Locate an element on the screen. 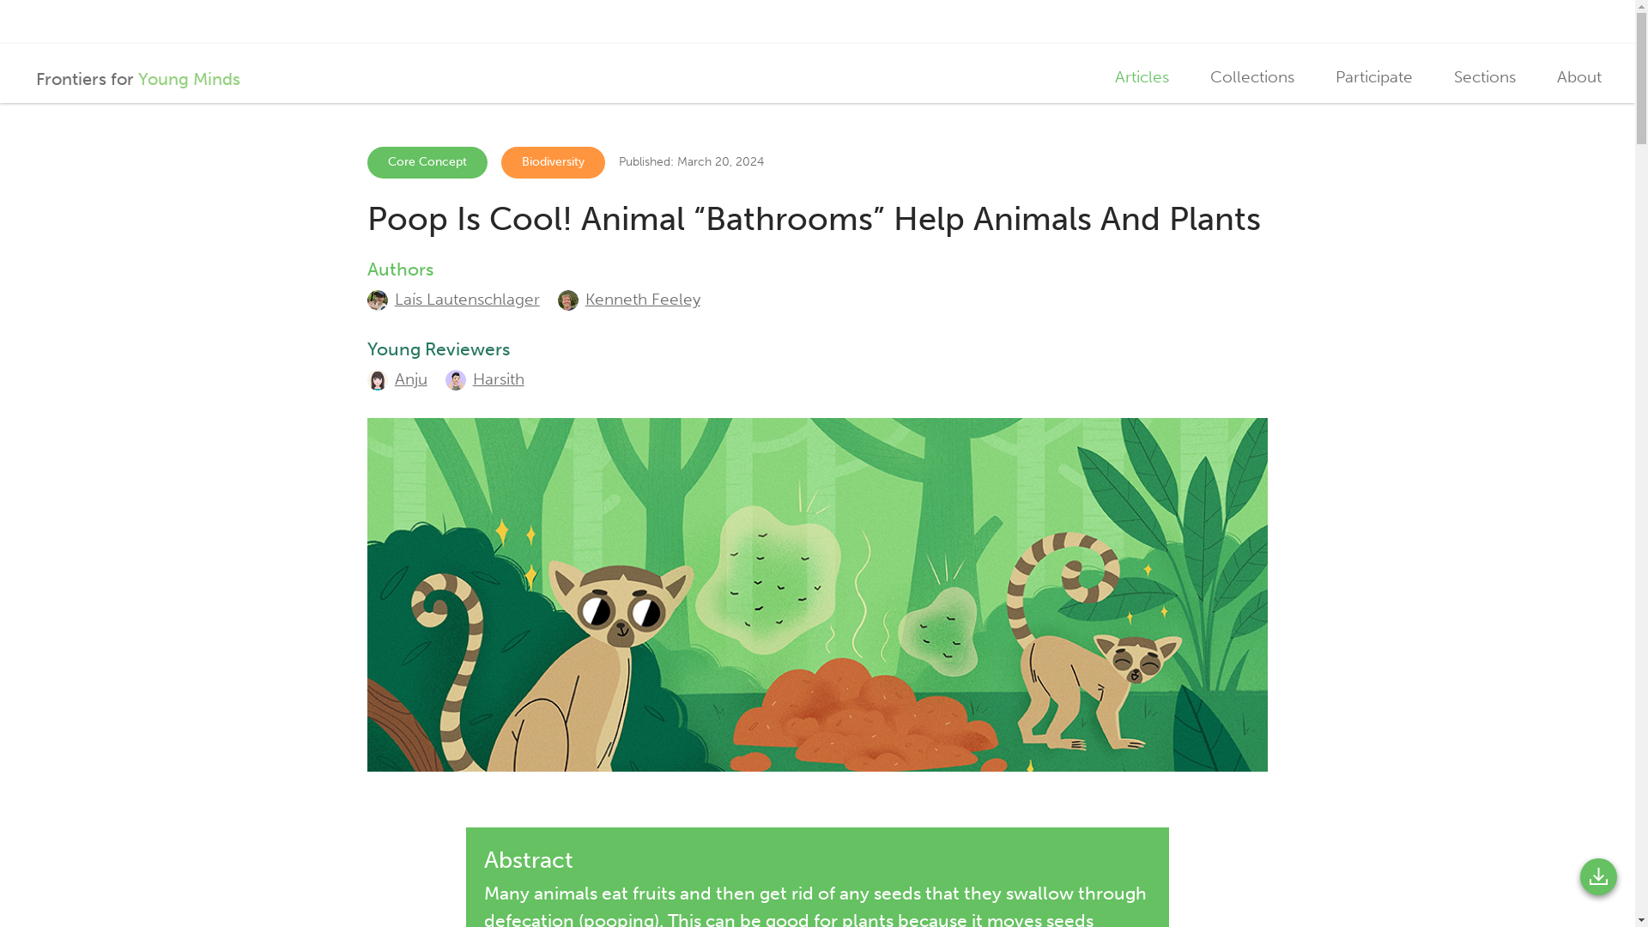 The height and width of the screenshot is (927, 1648). Collections is located at coordinates (1251, 77).